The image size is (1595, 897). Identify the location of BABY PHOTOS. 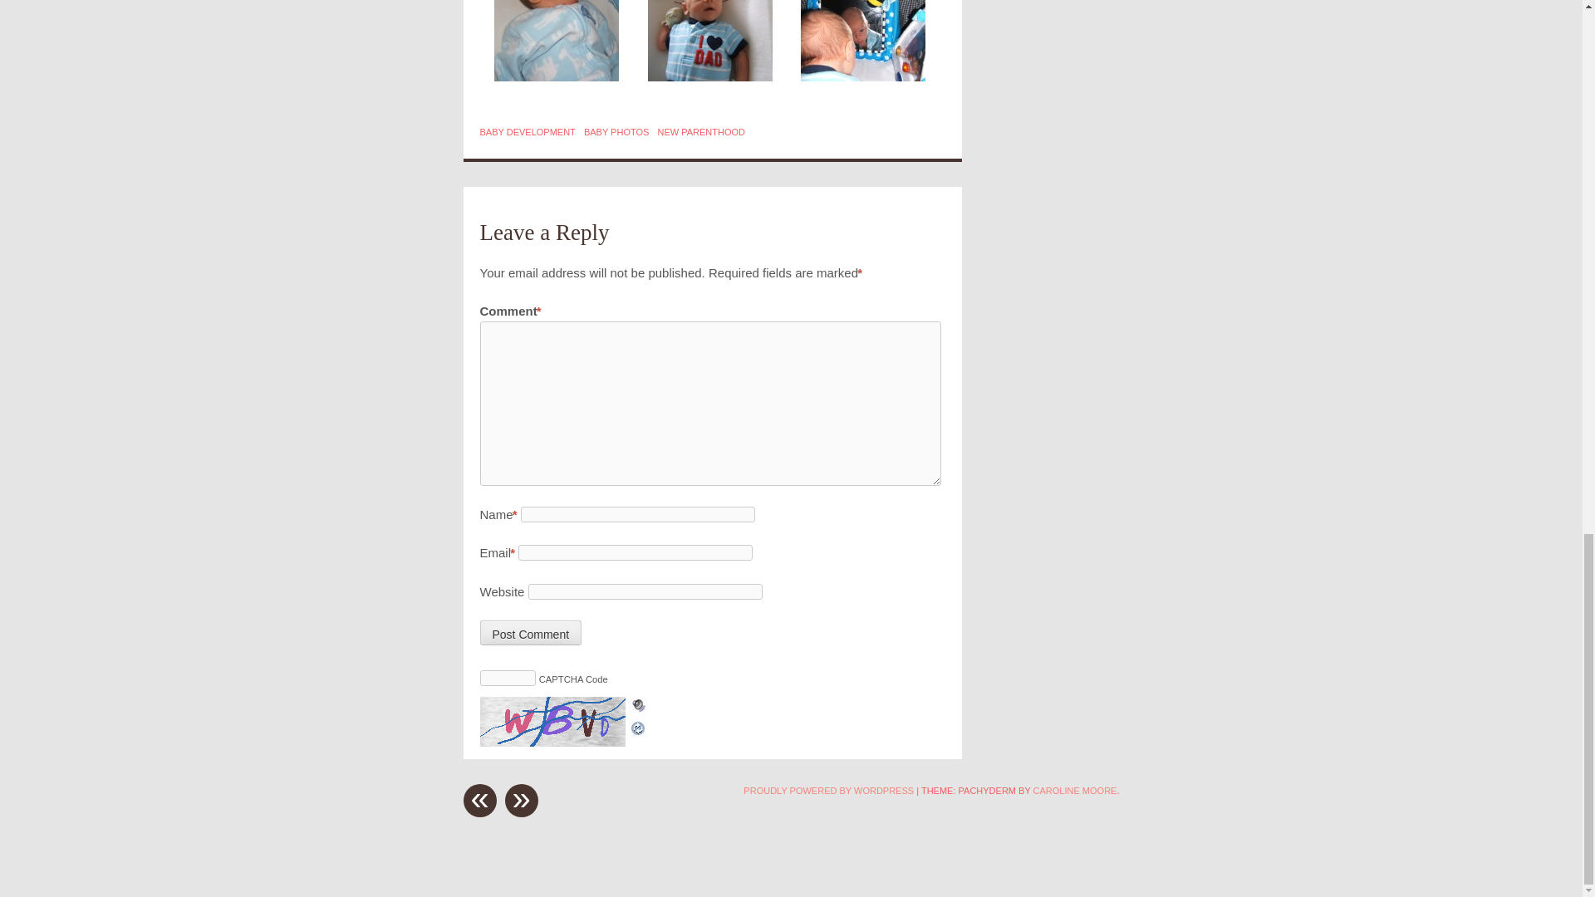
(616, 132).